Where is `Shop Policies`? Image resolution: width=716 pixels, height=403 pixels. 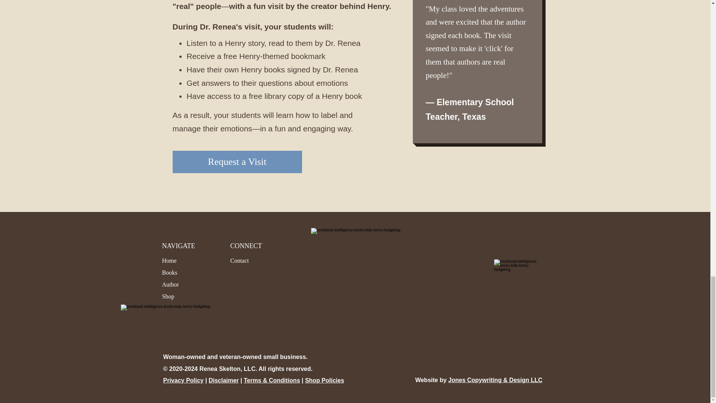 Shop Policies is located at coordinates (324, 380).